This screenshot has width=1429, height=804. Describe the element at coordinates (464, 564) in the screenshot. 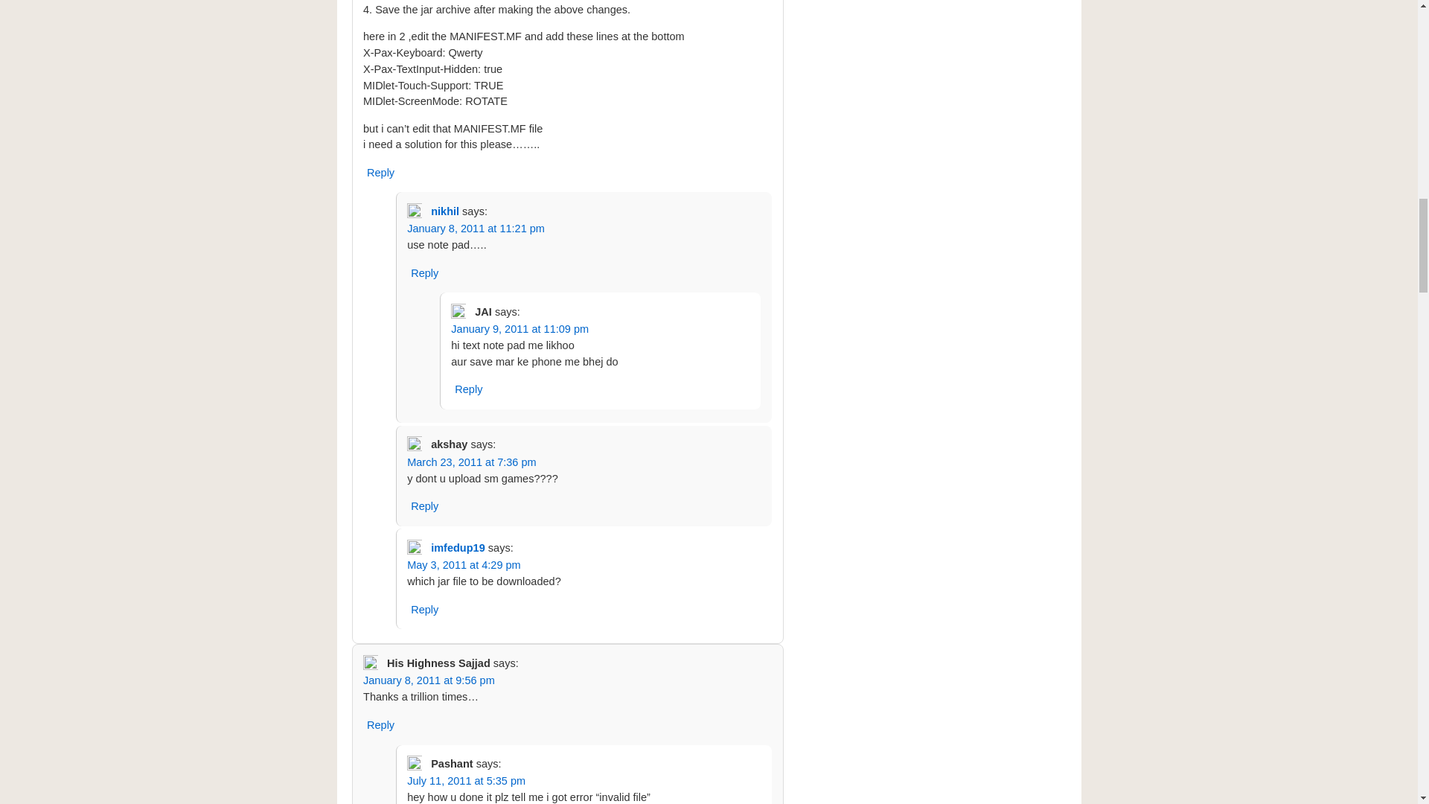

I see `May 3, 2011 at 4:29 pm` at that location.